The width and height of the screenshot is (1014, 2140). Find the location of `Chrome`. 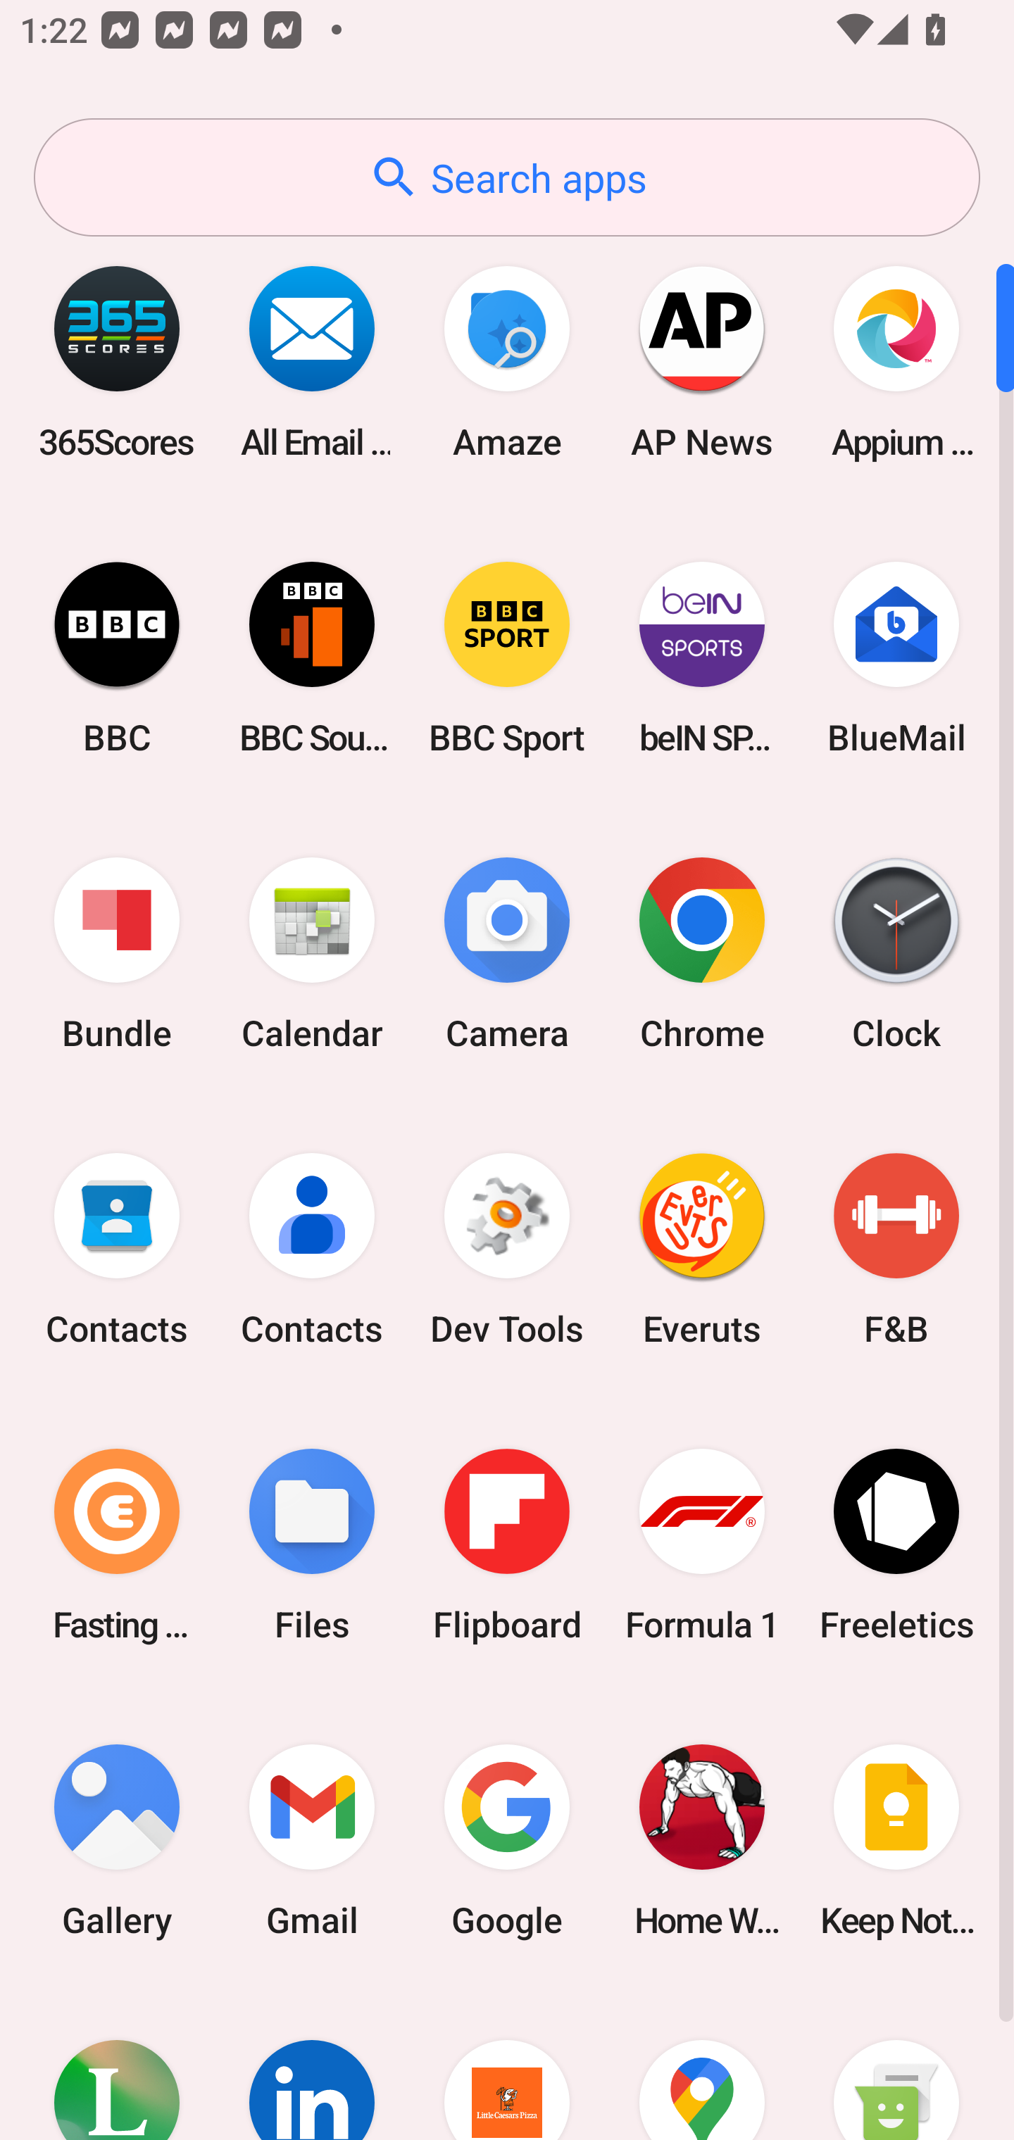

Chrome is located at coordinates (701, 955).